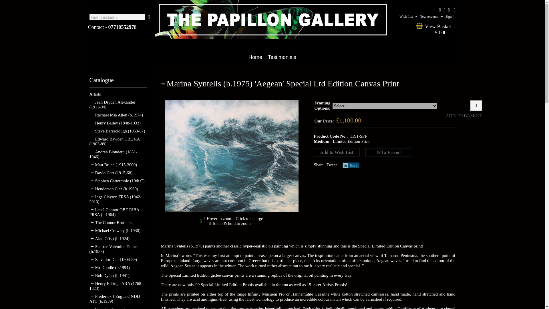 The width and height of the screenshot is (549, 309). What do you see at coordinates (95, 94) in the screenshot?
I see `Artists` at bounding box center [95, 94].